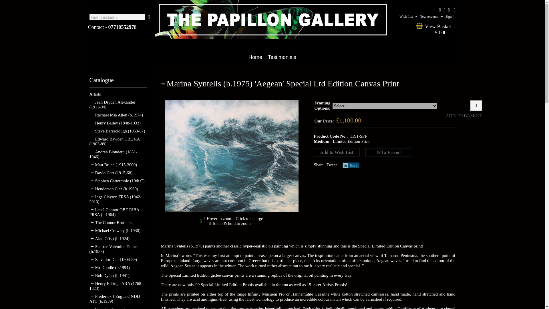 The width and height of the screenshot is (549, 309). What do you see at coordinates (95, 94) in the screenshot?
I see `Artists` at bounding box center [95, 94].